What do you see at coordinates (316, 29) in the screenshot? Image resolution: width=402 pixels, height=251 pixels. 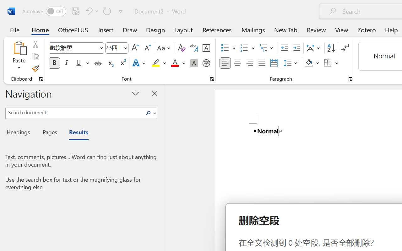 I see `Review` at bounding box center [316, 29].